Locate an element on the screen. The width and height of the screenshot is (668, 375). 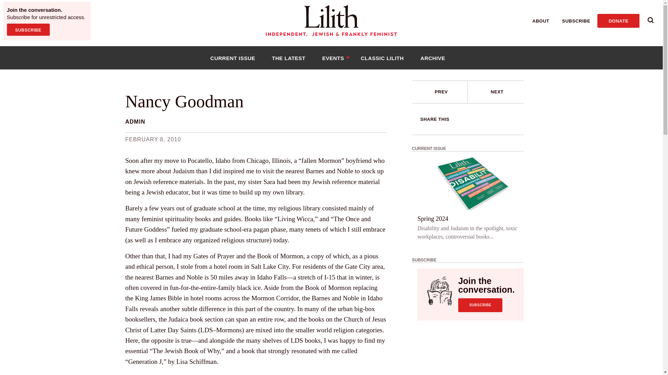
EVENTS is located at coordinates (333, 58).